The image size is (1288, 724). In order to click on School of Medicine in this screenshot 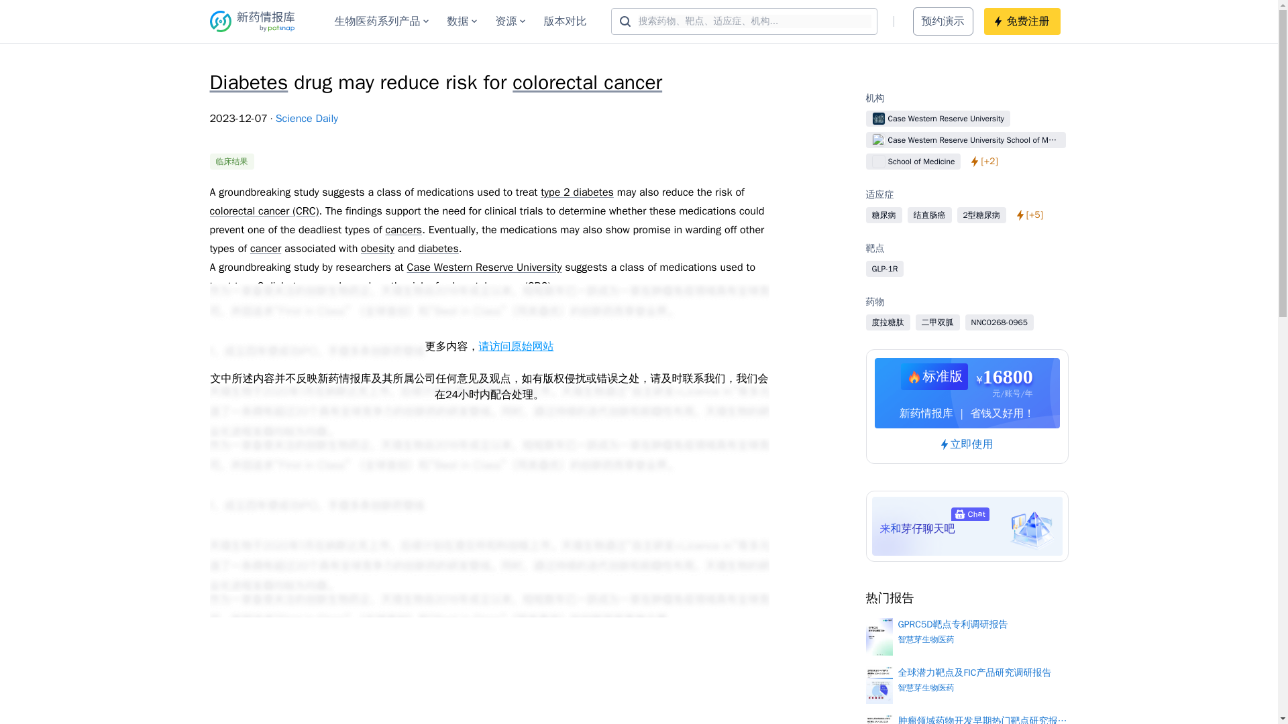, I will do `click(598, 492)`.